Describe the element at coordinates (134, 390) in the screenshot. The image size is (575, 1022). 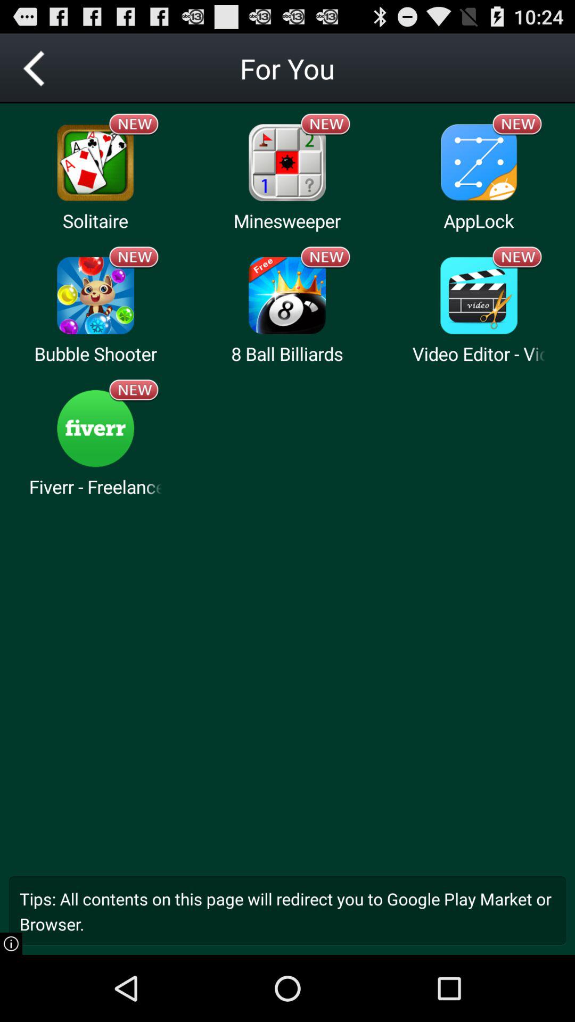
I see `click app above fiverr - freelance services item` at that location.